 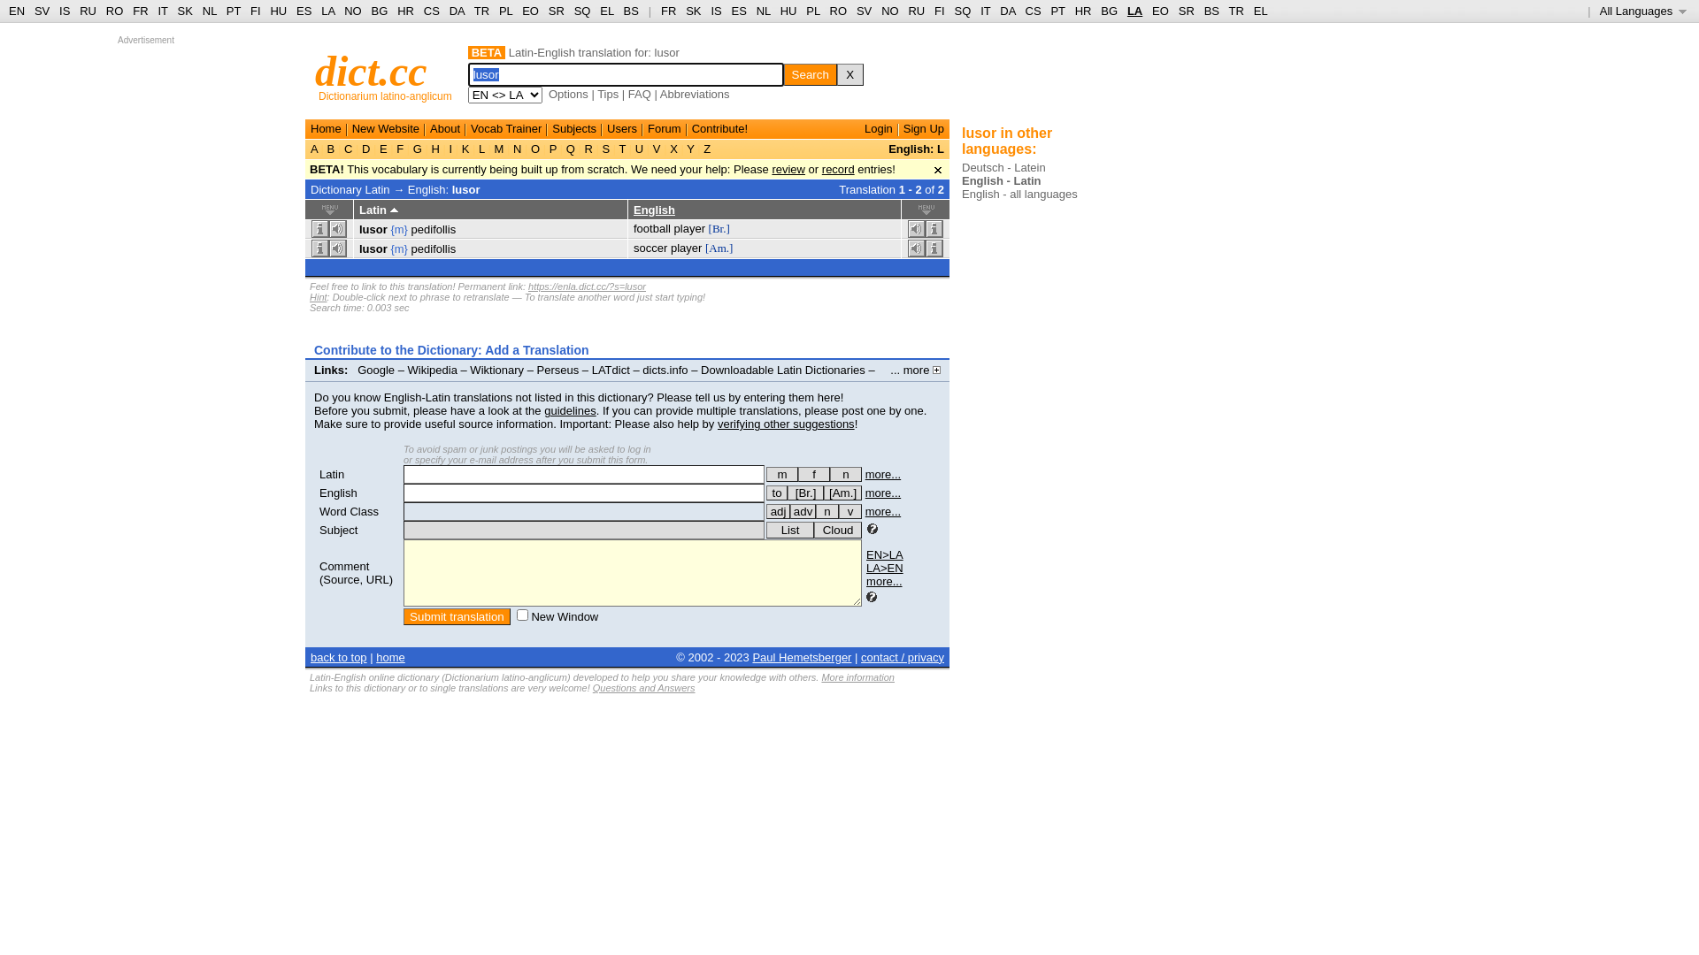 I want to click on PT, so click(x=1057, y=11).